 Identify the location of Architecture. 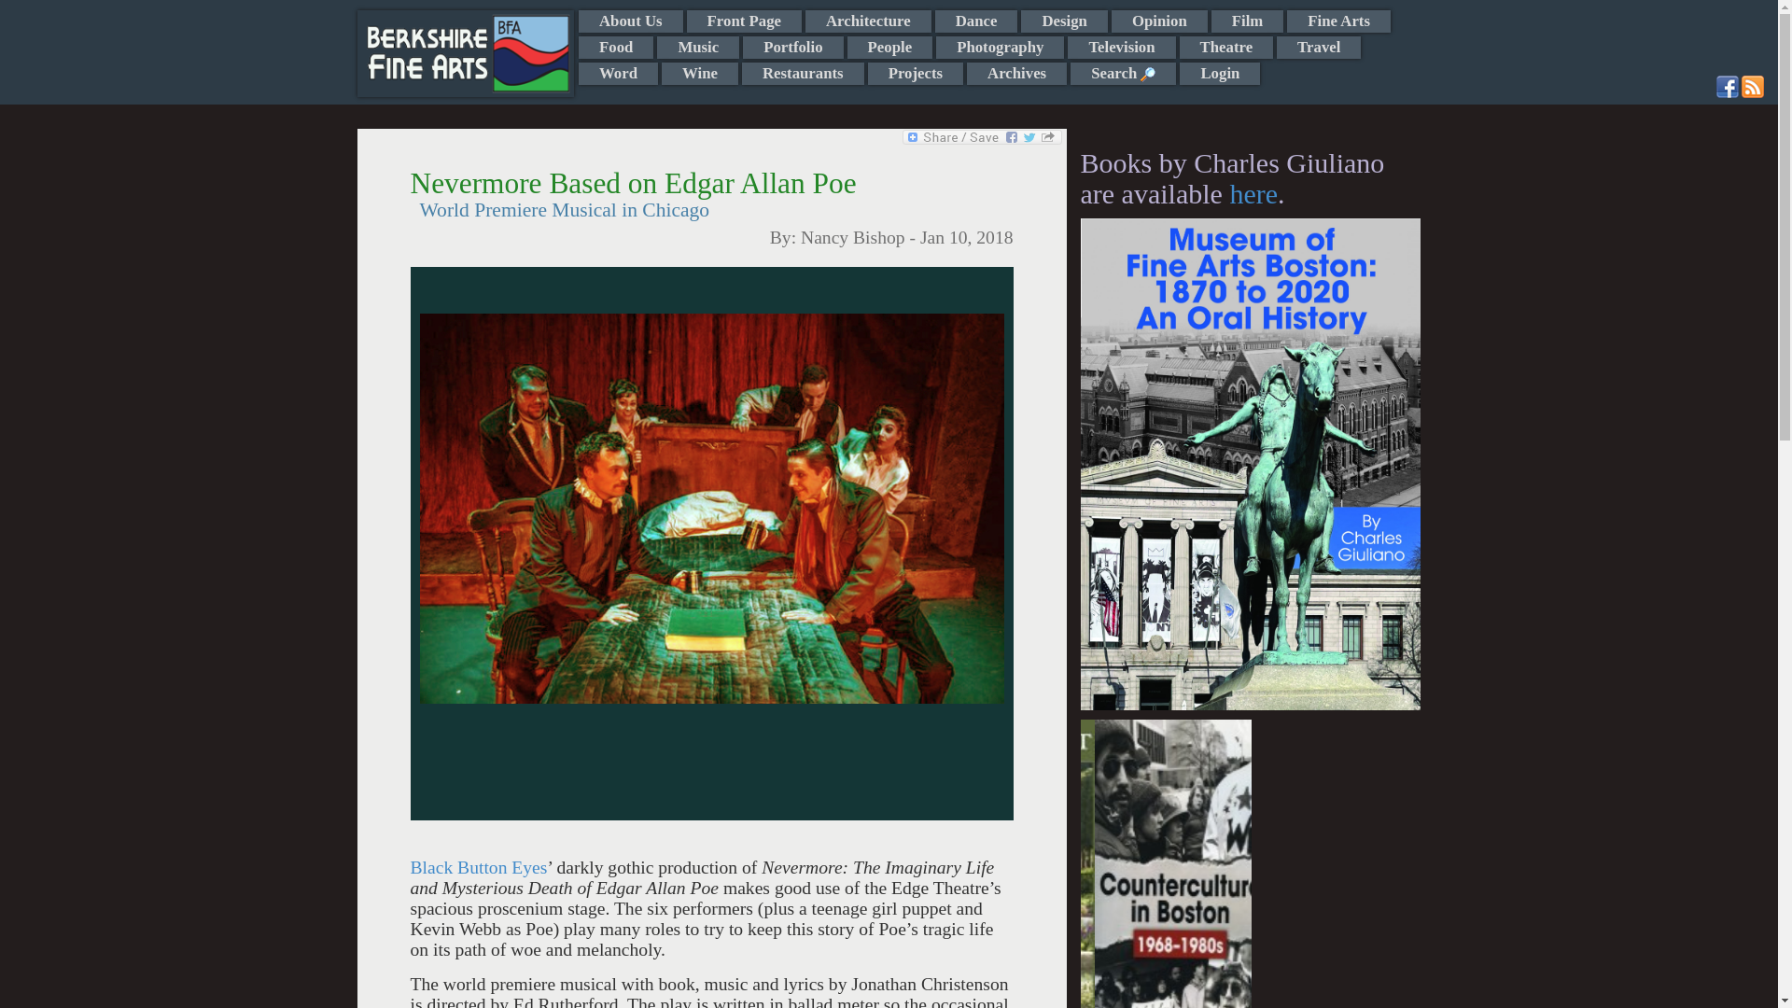
(868, 21).